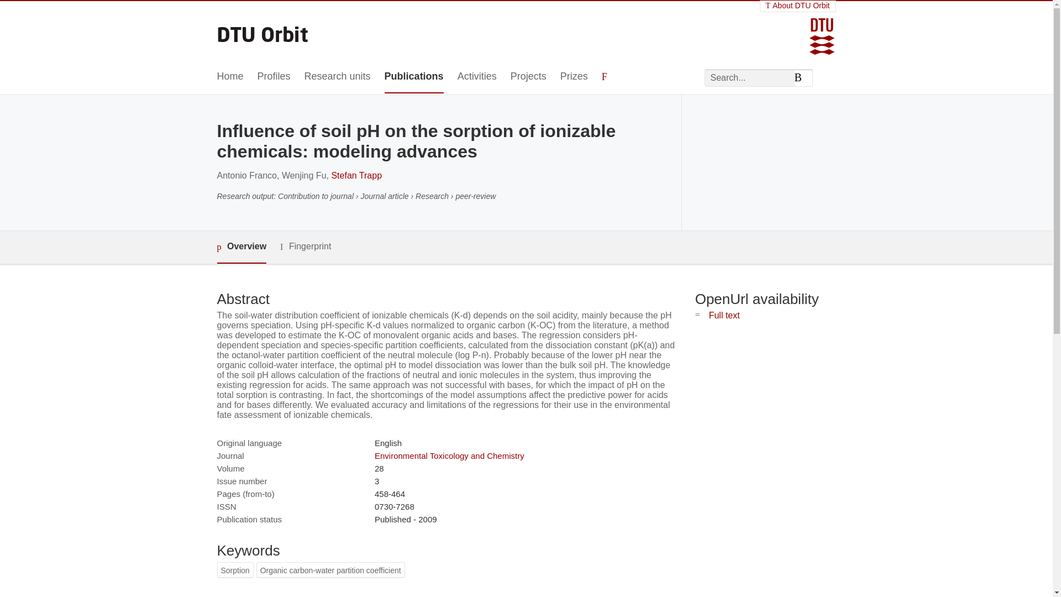 Image resolution: width=1061 pixels, height=597 pixels. What do you see at coordinates (798, 6) in the screenshot?
I see `About DTU Orbit` at bounding box center [798, 6].